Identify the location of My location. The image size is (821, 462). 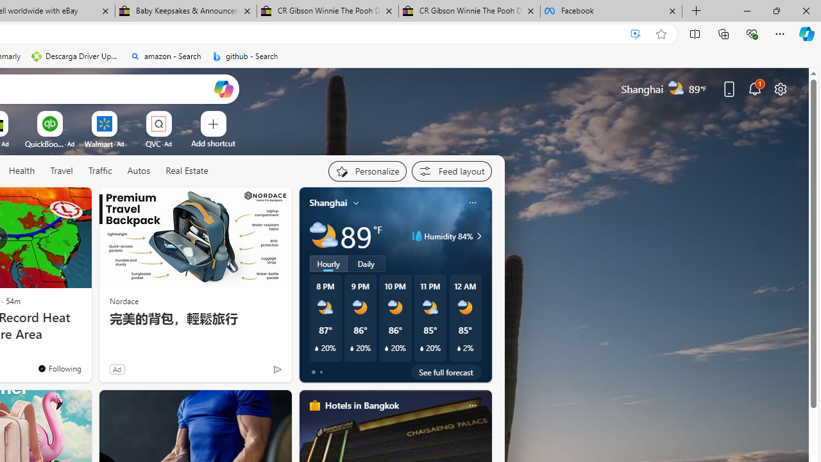
(356, 203).